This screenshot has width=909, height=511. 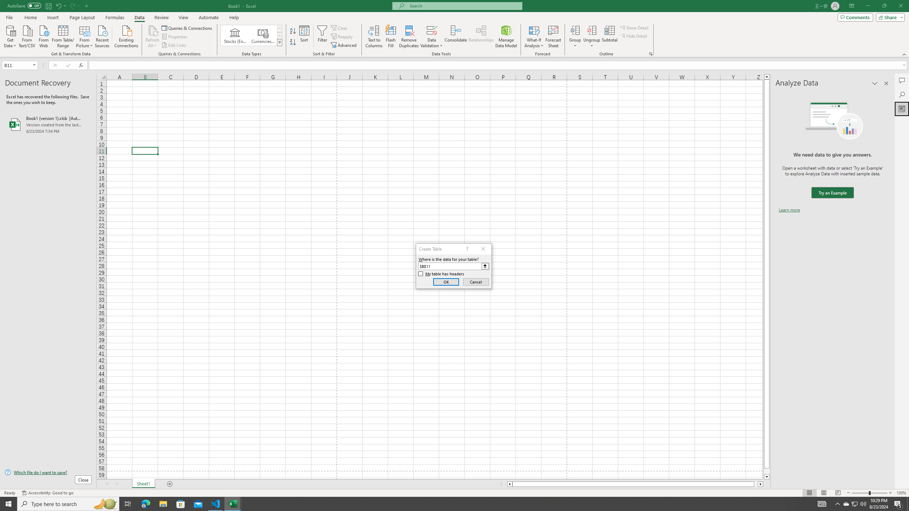 I want to click on Consolidate..., so click(x=456, y=37).